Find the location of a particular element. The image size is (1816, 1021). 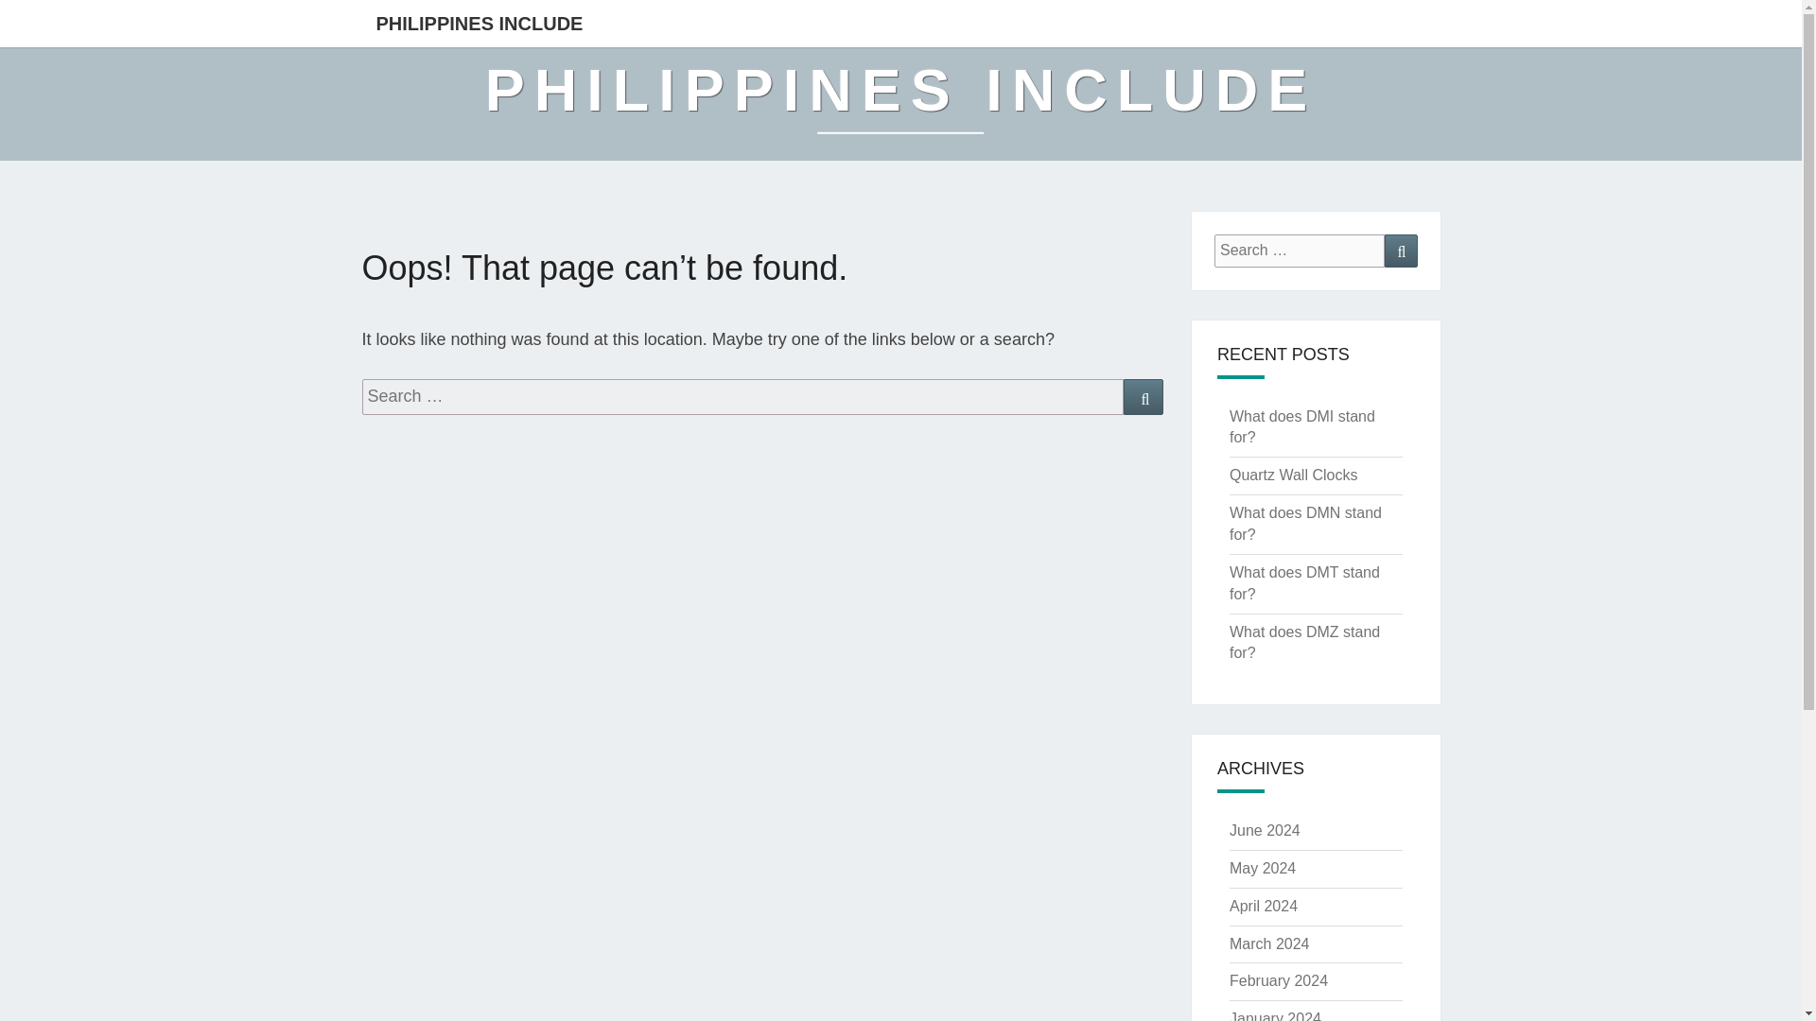

May 2024 is located at coordinates (1262, 868).